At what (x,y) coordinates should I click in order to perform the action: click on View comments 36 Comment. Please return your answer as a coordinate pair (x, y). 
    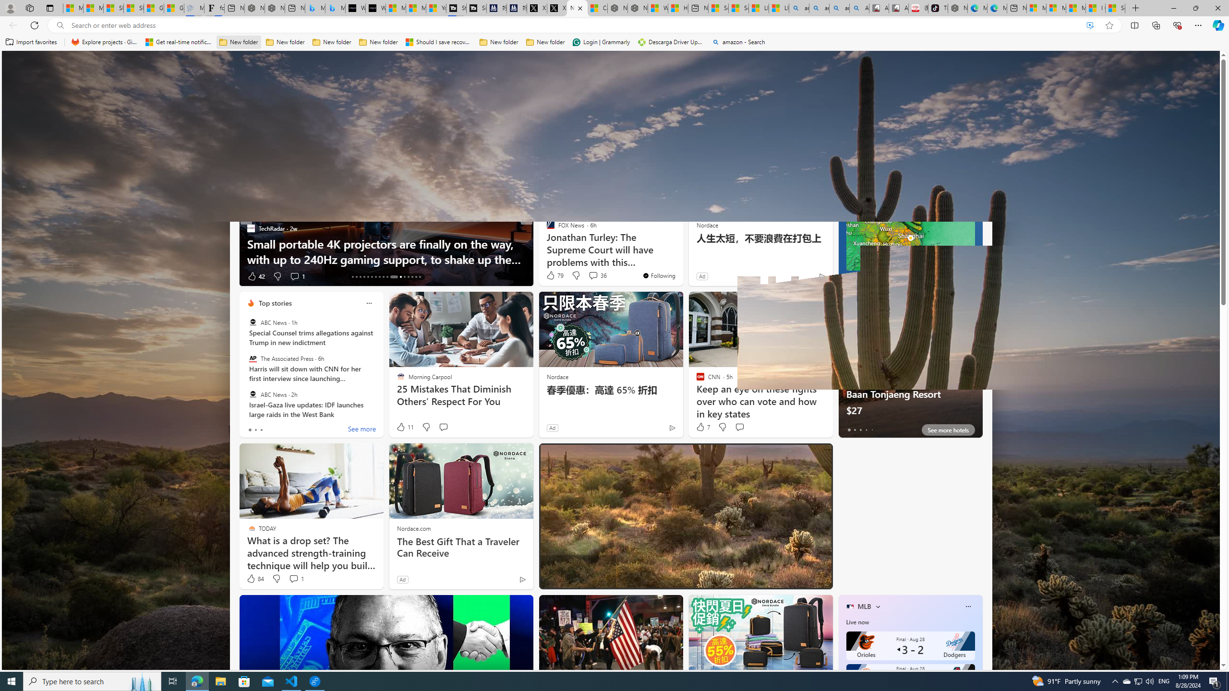
    Looking at the image, I should click on (597, 275).